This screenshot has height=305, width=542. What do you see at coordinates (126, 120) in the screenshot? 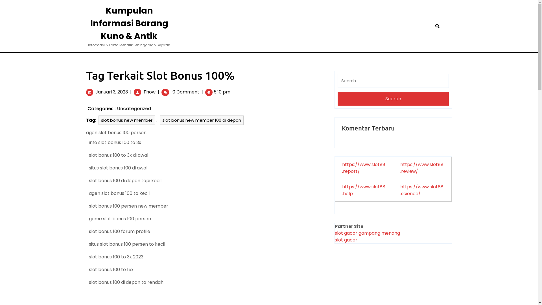
I see `slot bonus new member` at bounding box center [126, 120].